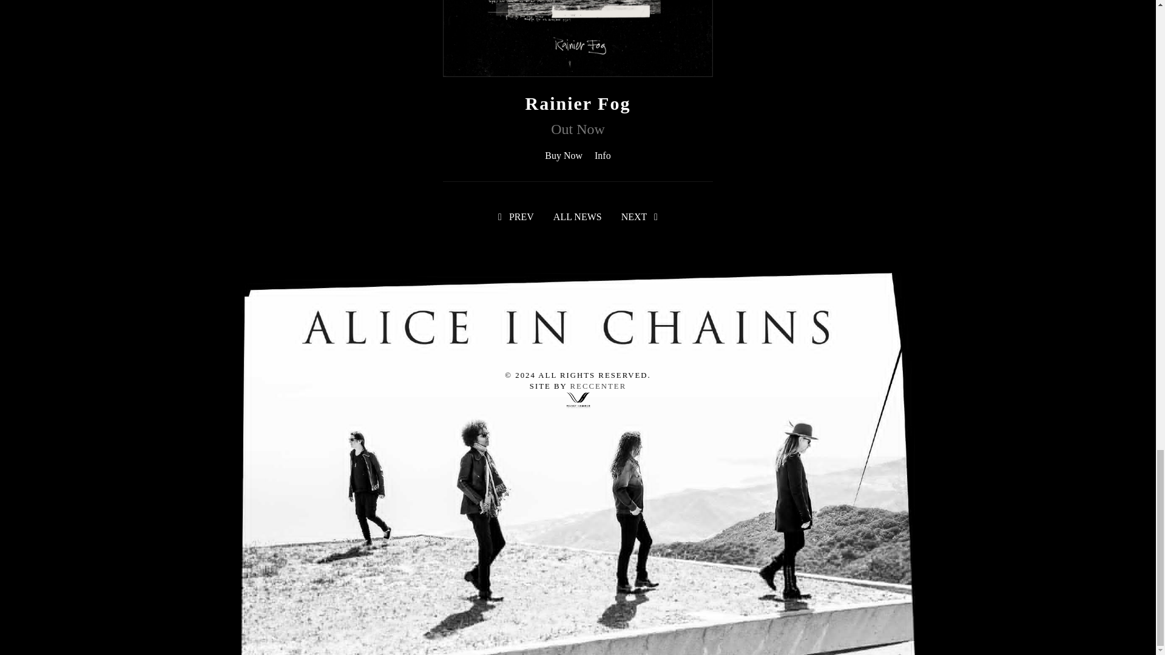 The image size is (1165, 655). What do you see at coordinates (602, 155) in the screenshot?
I see `Info` at bounding box center [602, 155].